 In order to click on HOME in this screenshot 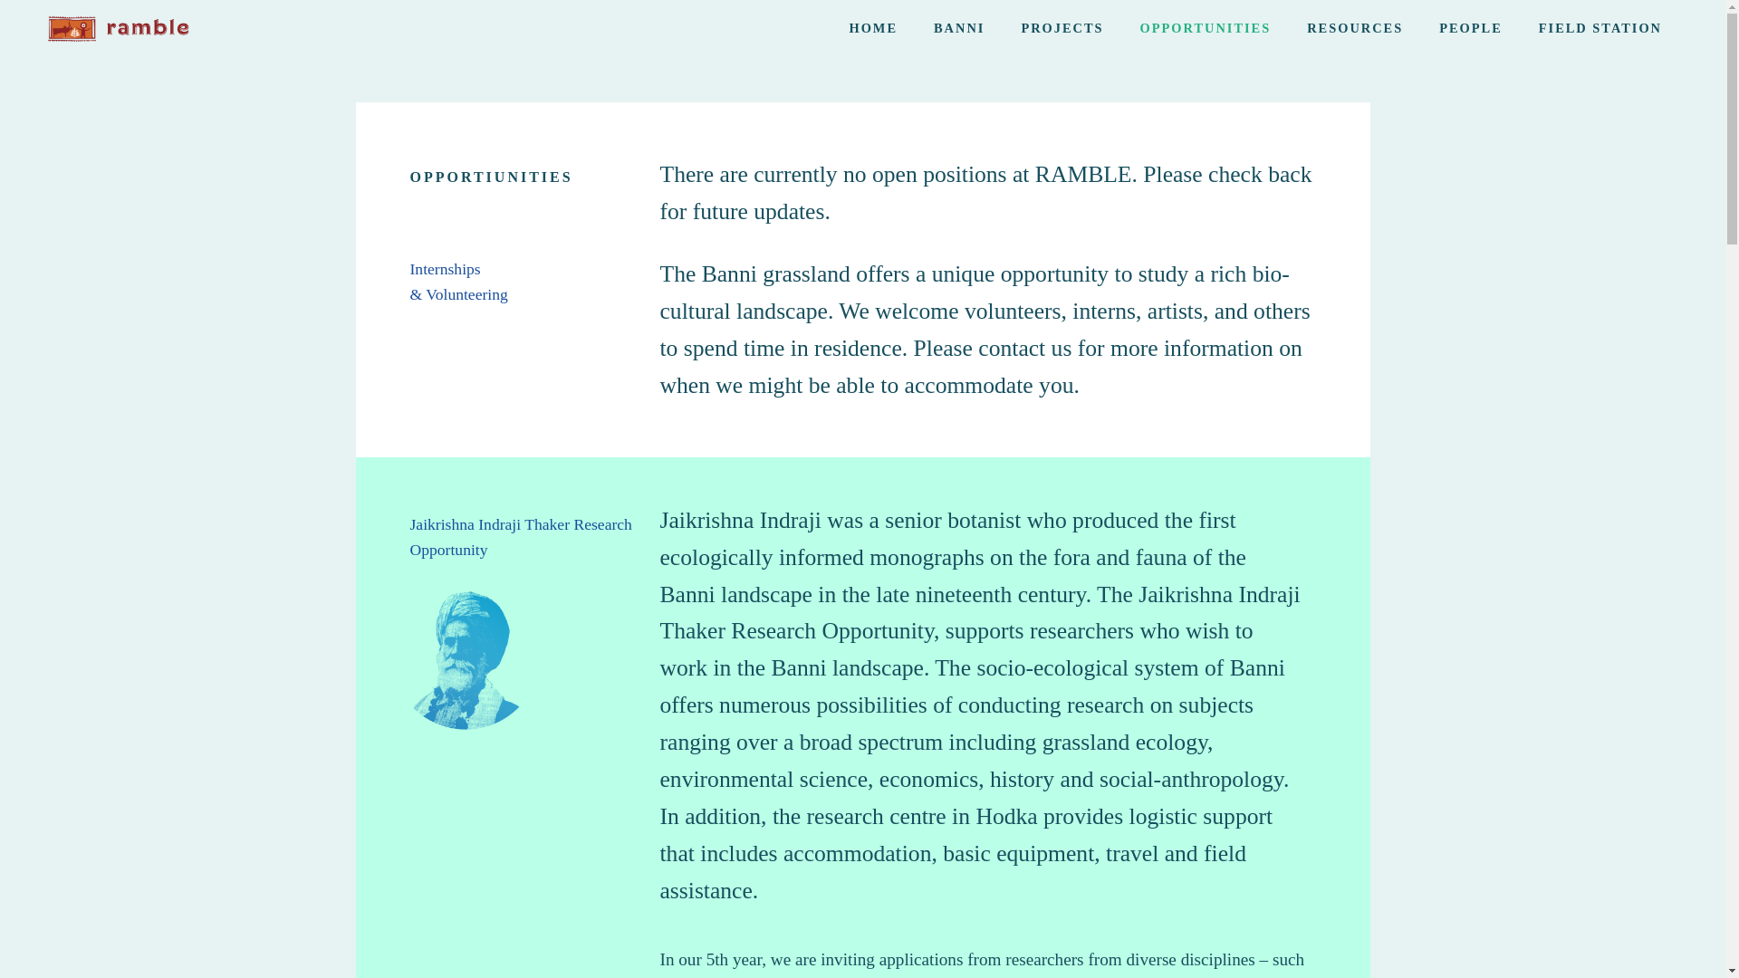, I will do `click(873, 28)`.